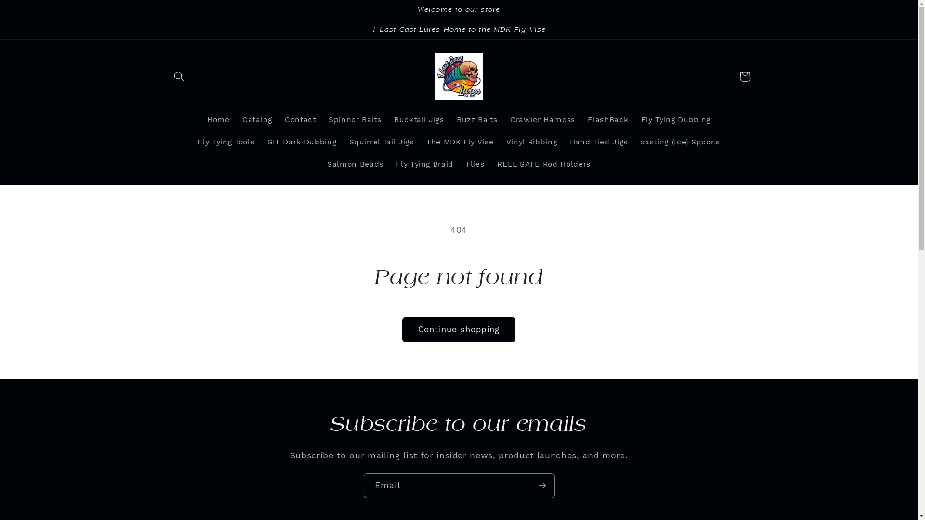  I want to click on Cart, so click(745, 77).